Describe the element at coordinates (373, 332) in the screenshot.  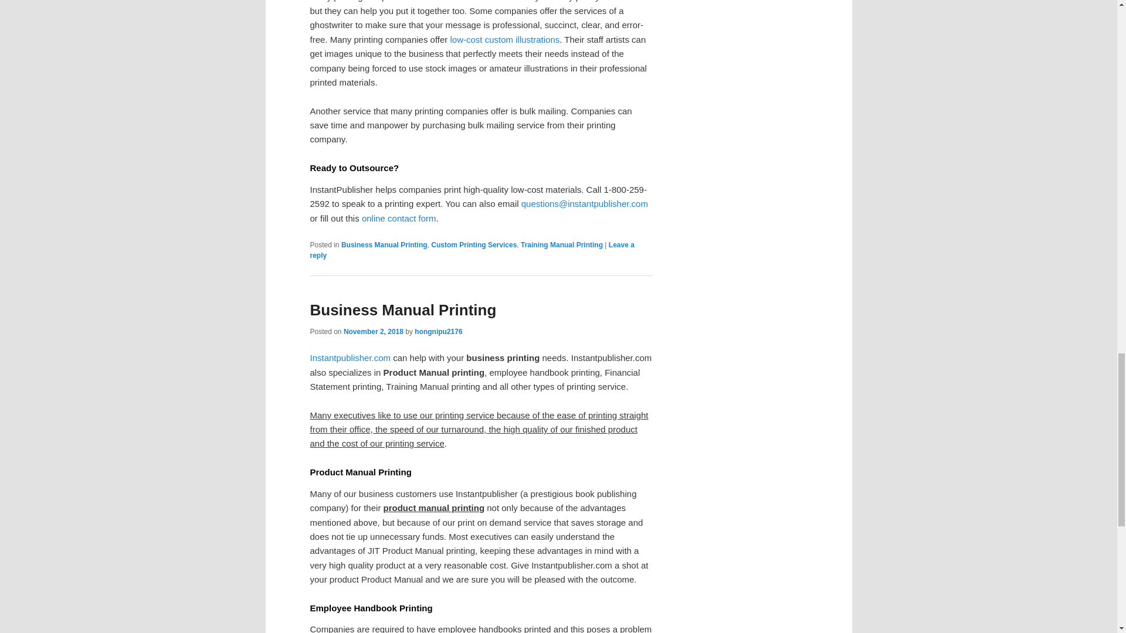
I see `November 2, 2018` at that location.